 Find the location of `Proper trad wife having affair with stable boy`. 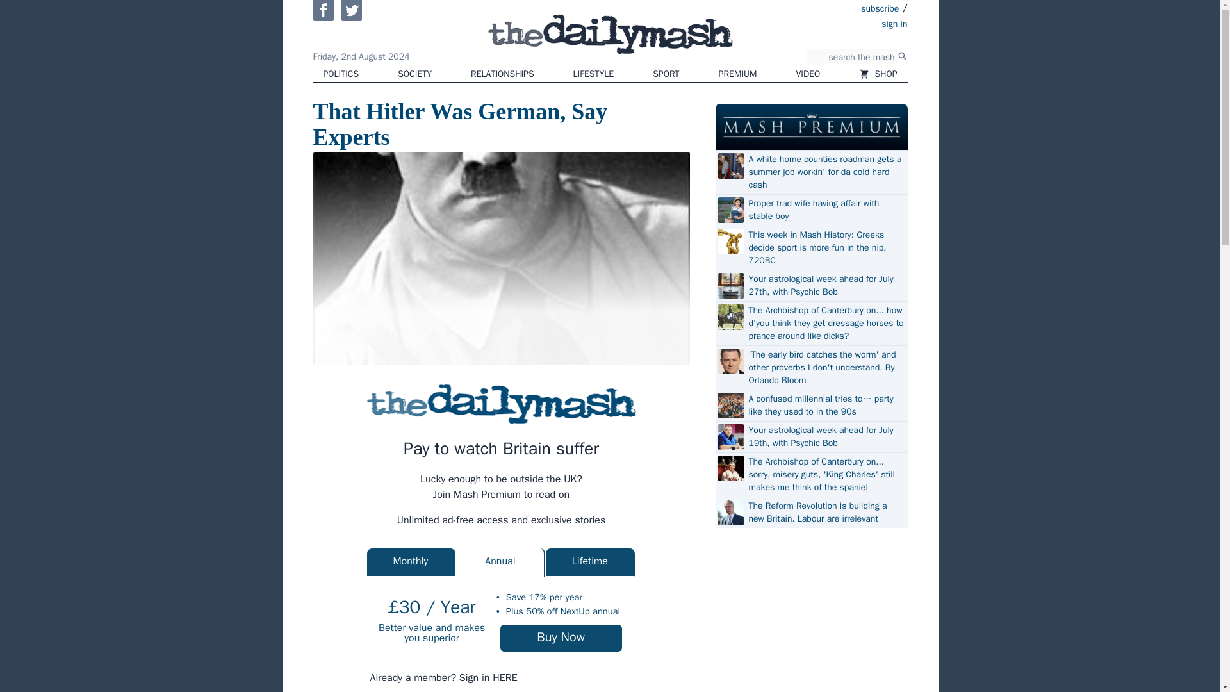

Proper trad wife having affair with stable boy is located at coordinates (826, 210).